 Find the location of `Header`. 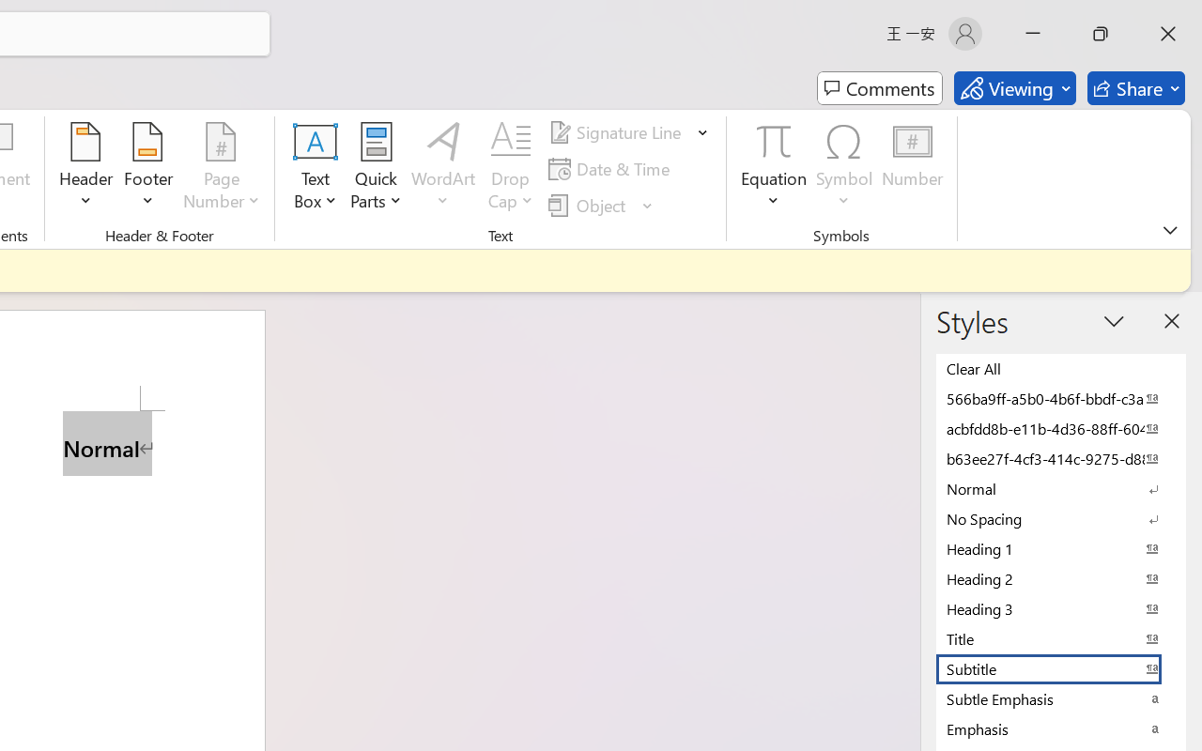

Header is located at coordinates (86, 169).